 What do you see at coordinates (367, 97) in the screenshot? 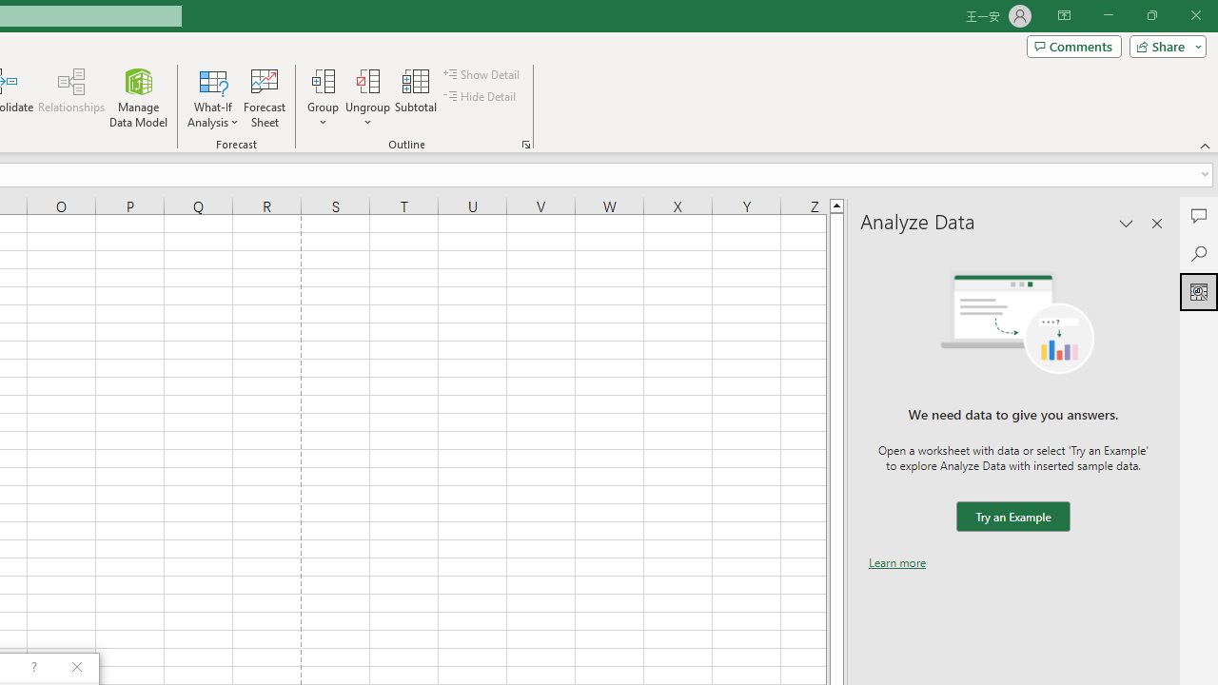
I see `Ungroup...` at bounding box center [367, 97].